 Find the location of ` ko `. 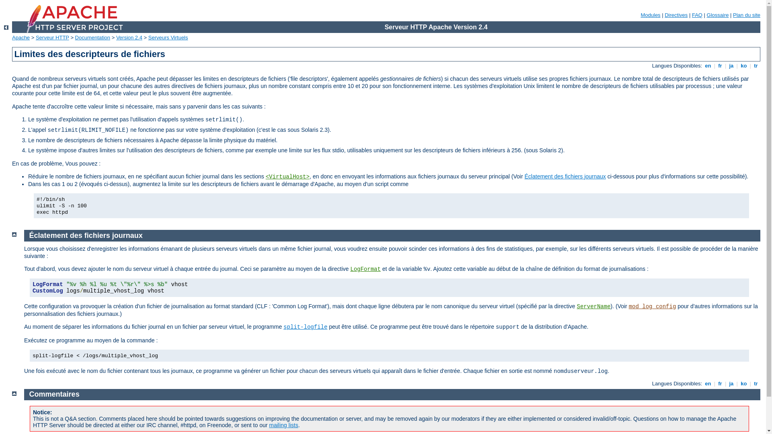

 ko  is located at coordinates (744, 66).